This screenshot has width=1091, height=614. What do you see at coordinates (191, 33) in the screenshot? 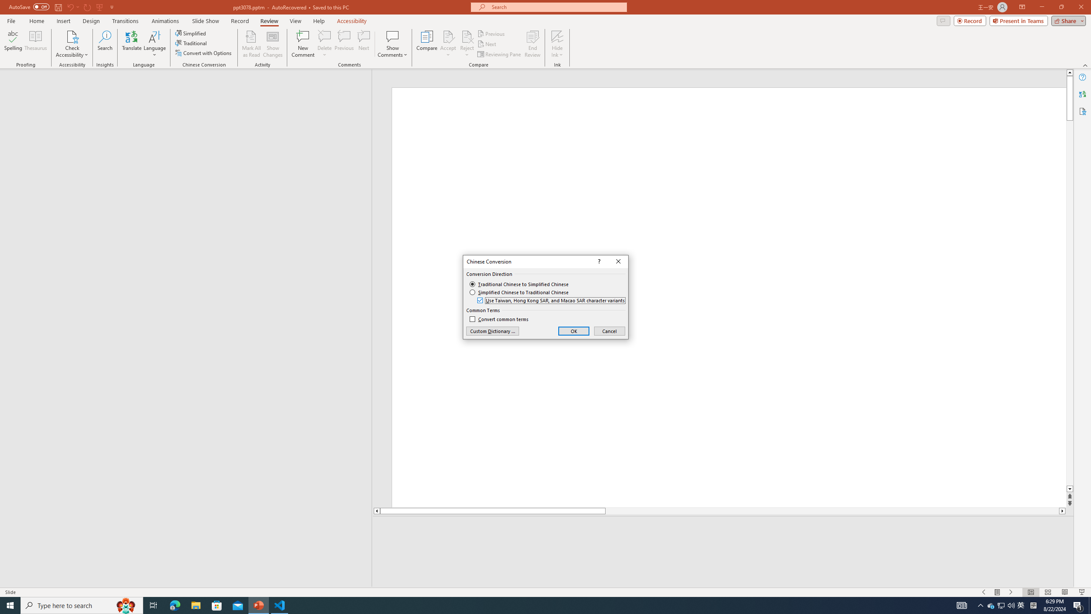
I see `Simplified` at bounding box center [191, 33].